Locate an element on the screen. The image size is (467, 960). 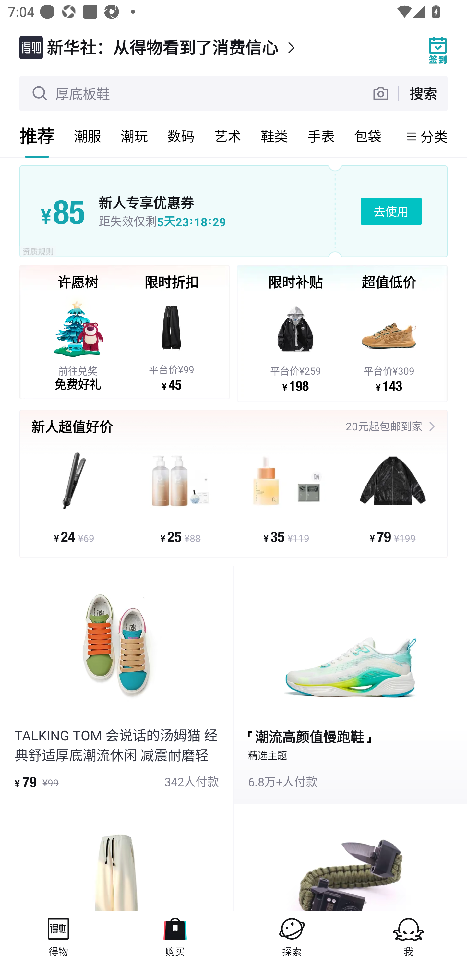
推荐 is located at coordinates (37, 136).